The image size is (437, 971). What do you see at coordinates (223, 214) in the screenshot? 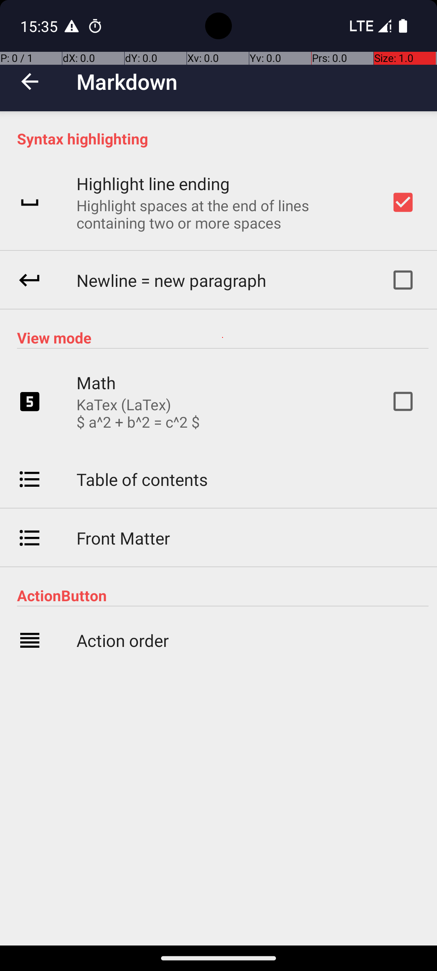
I see `Highlight spaces at the end of lines containing two or more spaces` at bounding box center [223, 214].